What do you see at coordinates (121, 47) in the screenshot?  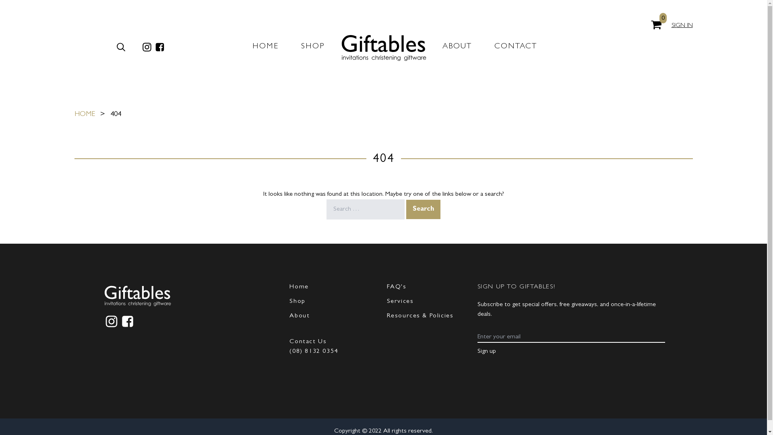 I see `Search` at bounding box center [121, 47].